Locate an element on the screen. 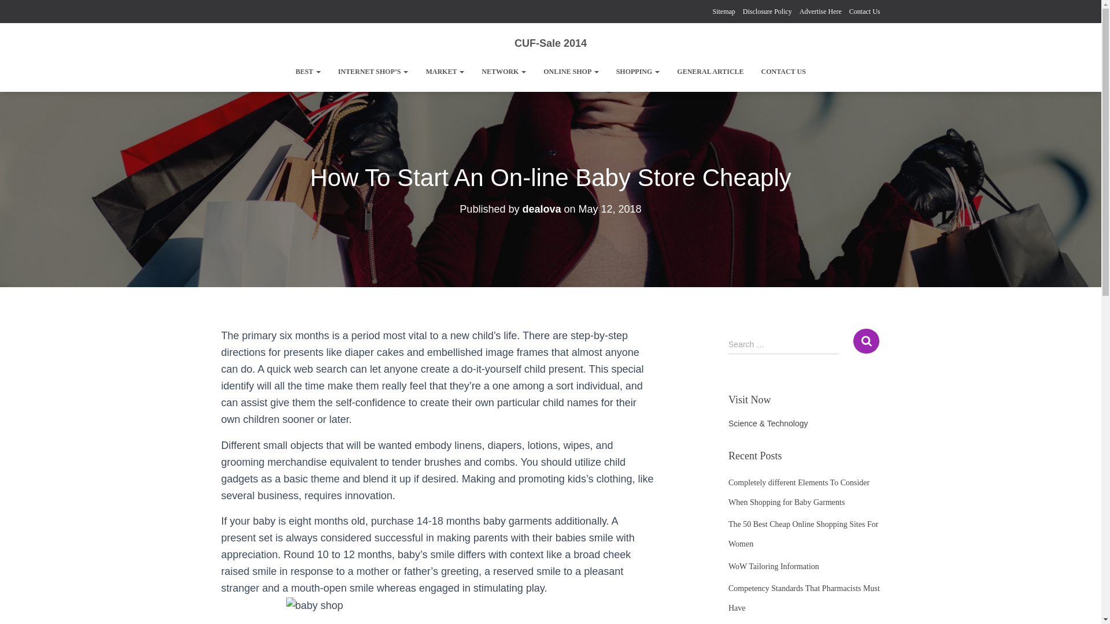  MARKET is located at coordinates (445, 72).